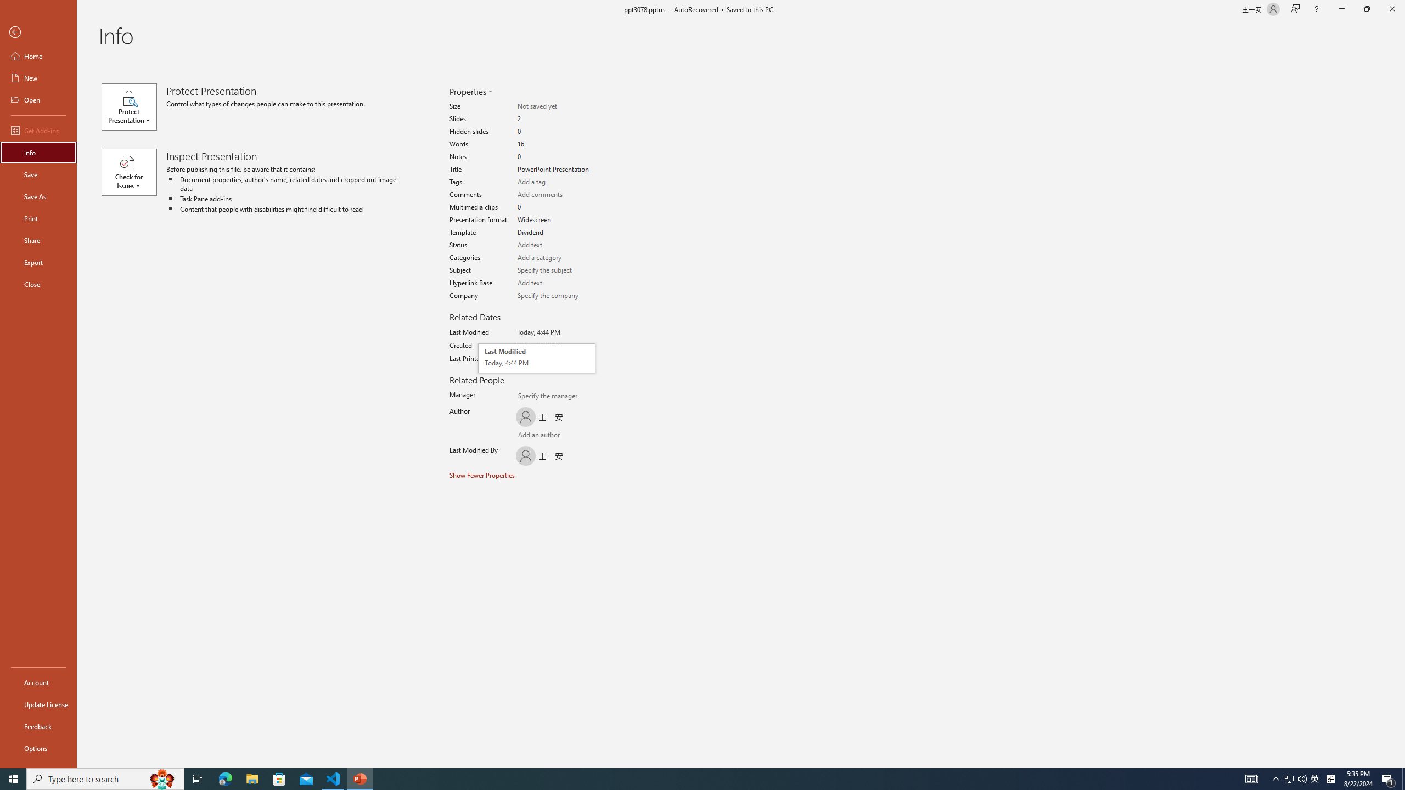 The height and width of the screenshot is (790, 1405). What do you see at coordinates (555, 233) in the screenshot?
I see `Template` at bounding box center [555, 233].